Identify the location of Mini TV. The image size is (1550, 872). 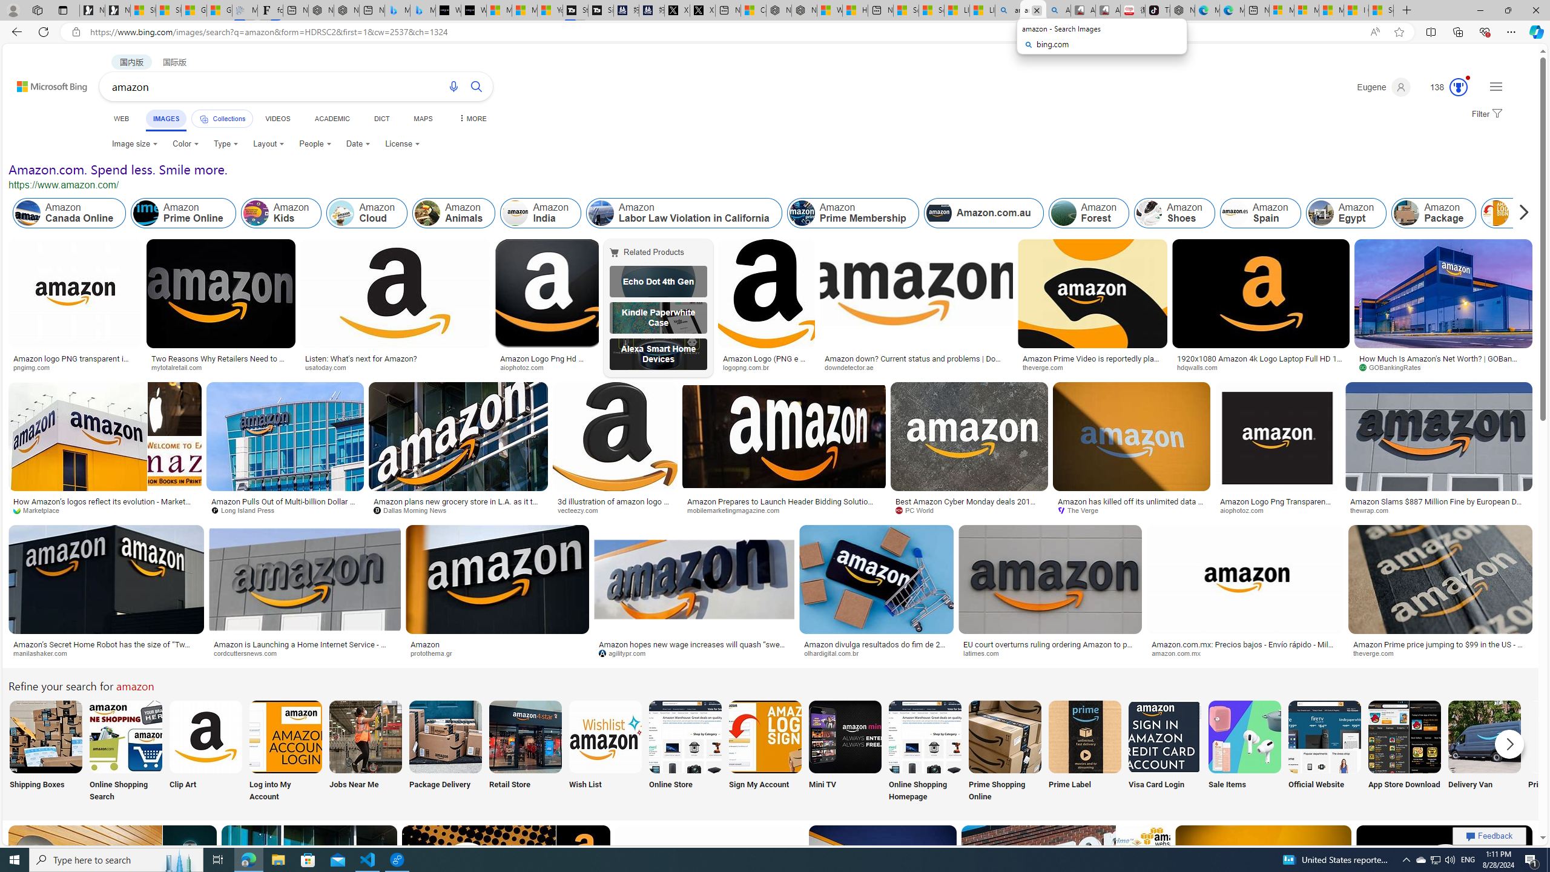
(845, 752).